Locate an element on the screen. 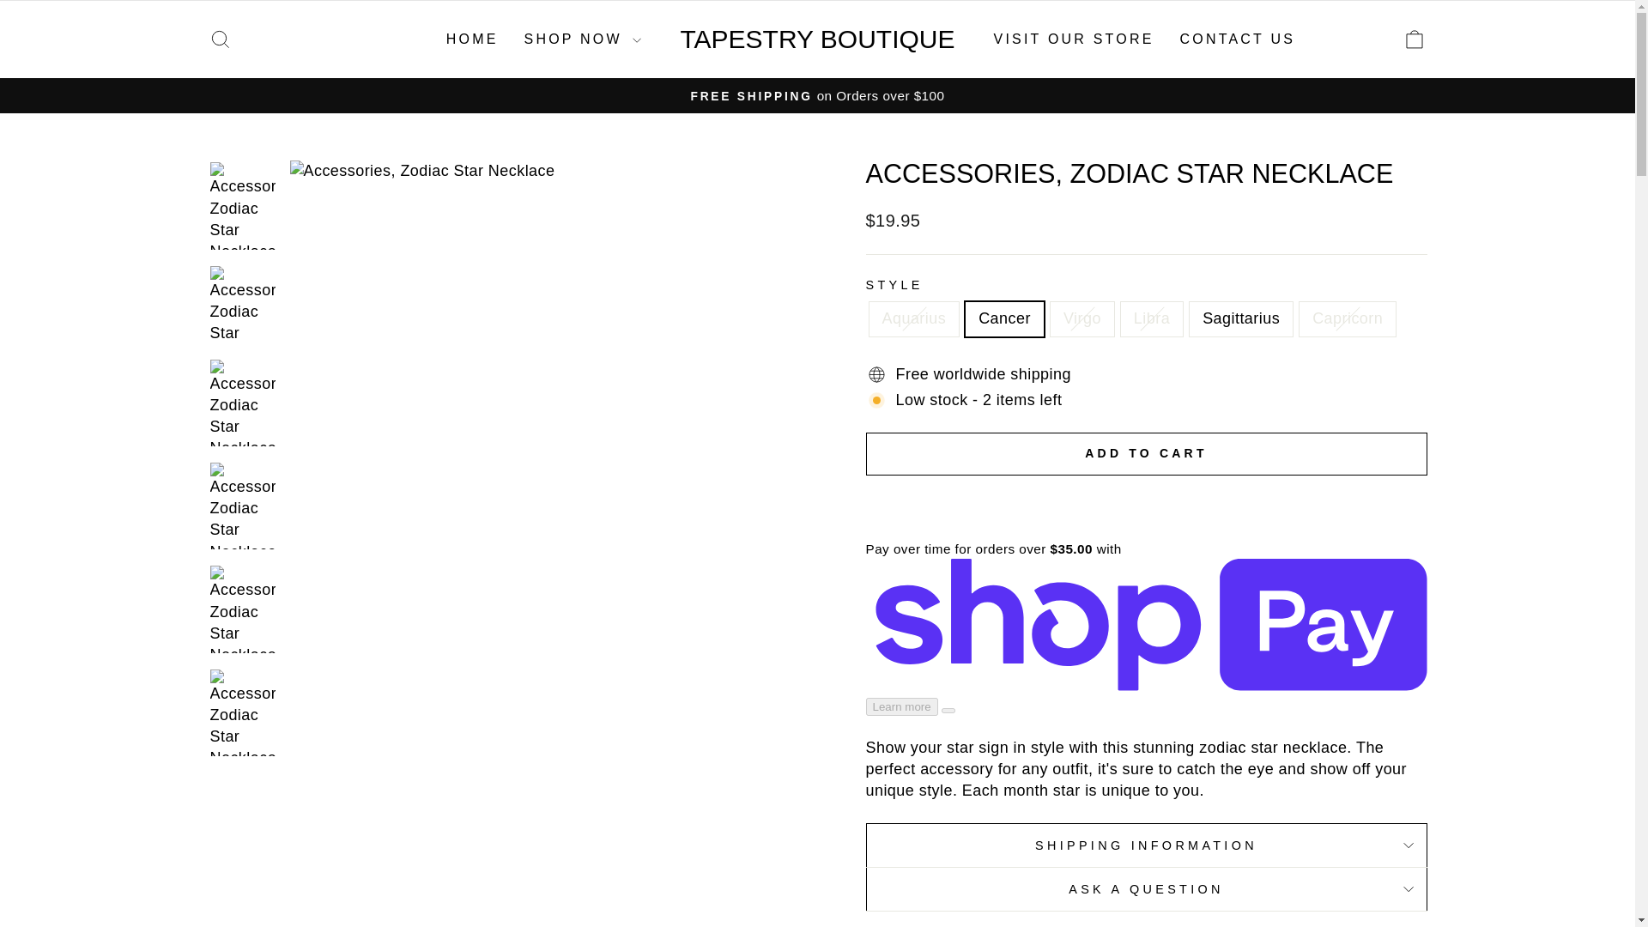 The height and width of the screenshot is (927, 1648). Cancer is located at coordinates (1415, 39).